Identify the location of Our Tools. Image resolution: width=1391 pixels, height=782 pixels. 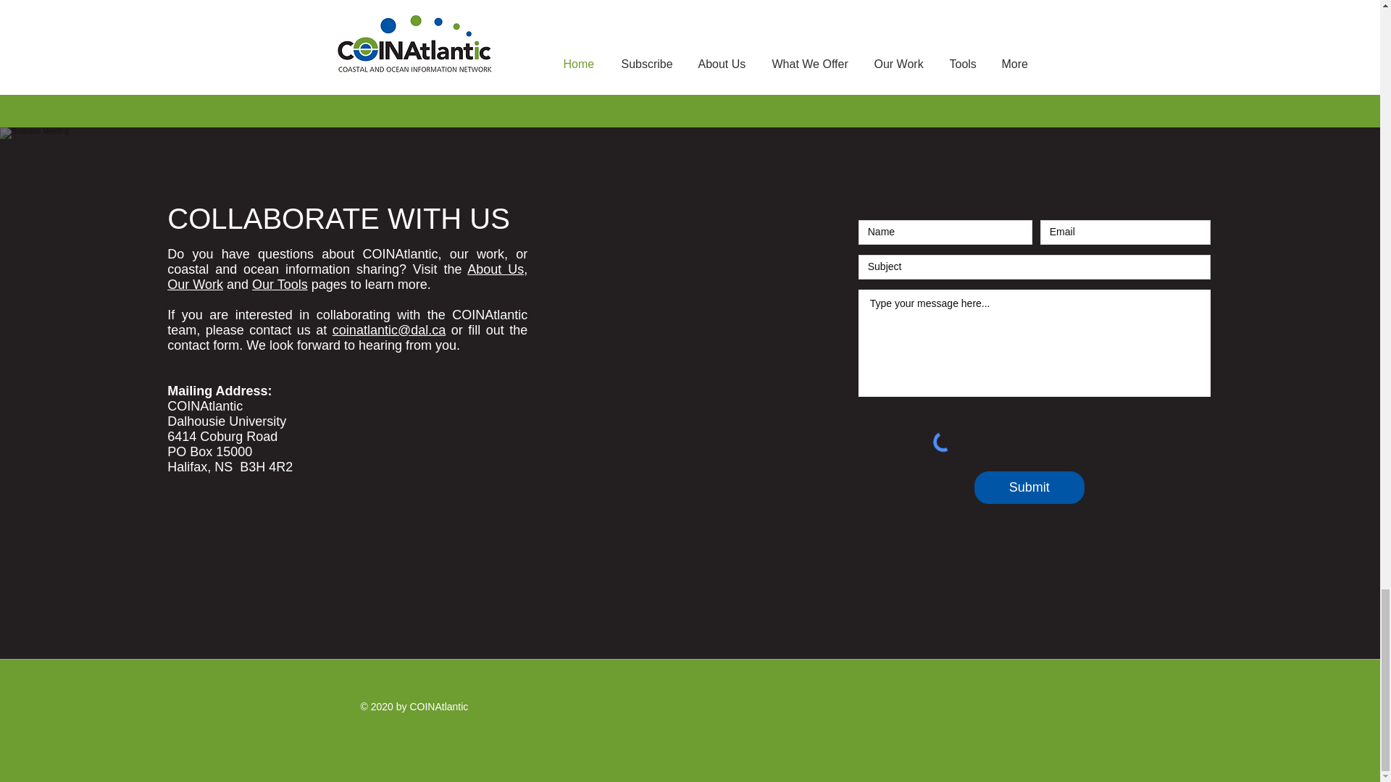
(280, 284).